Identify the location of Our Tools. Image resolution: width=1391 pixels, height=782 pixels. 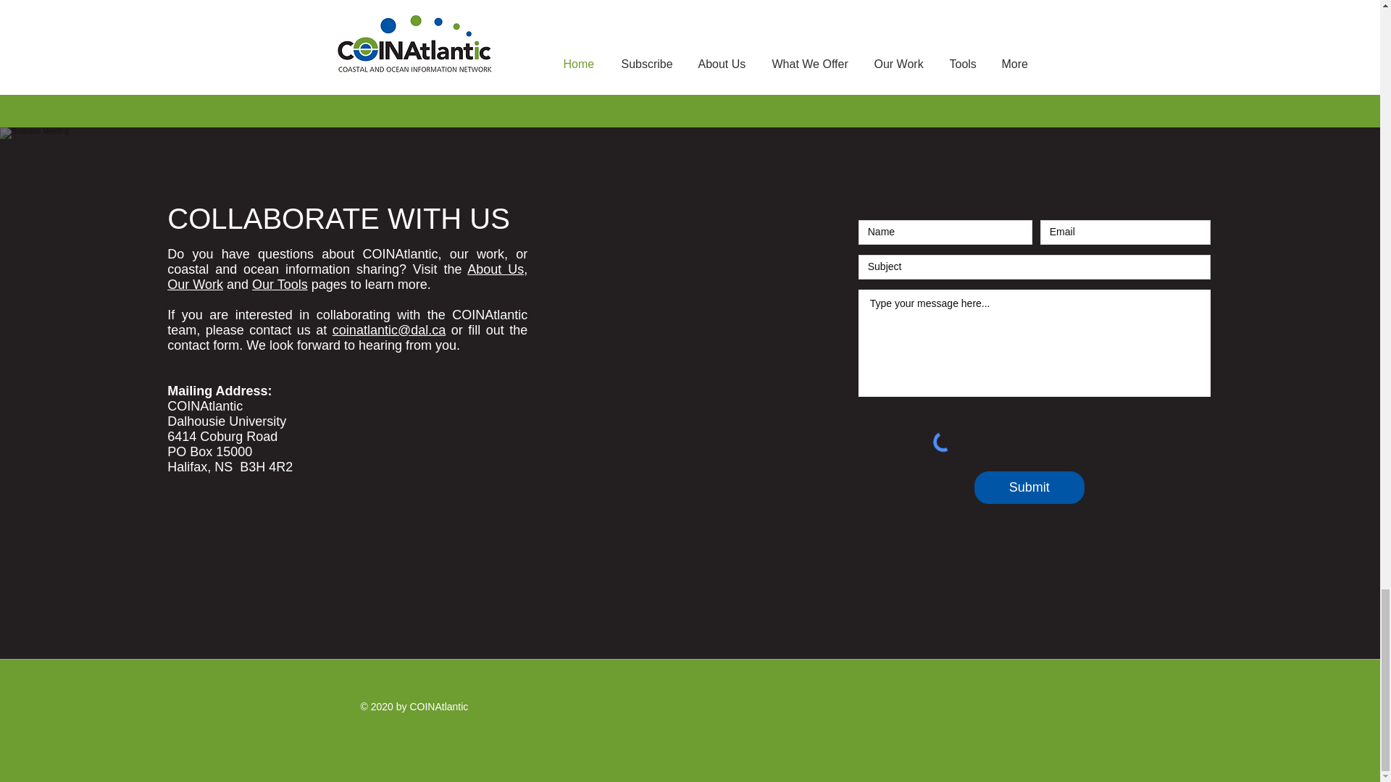
(280, 284).